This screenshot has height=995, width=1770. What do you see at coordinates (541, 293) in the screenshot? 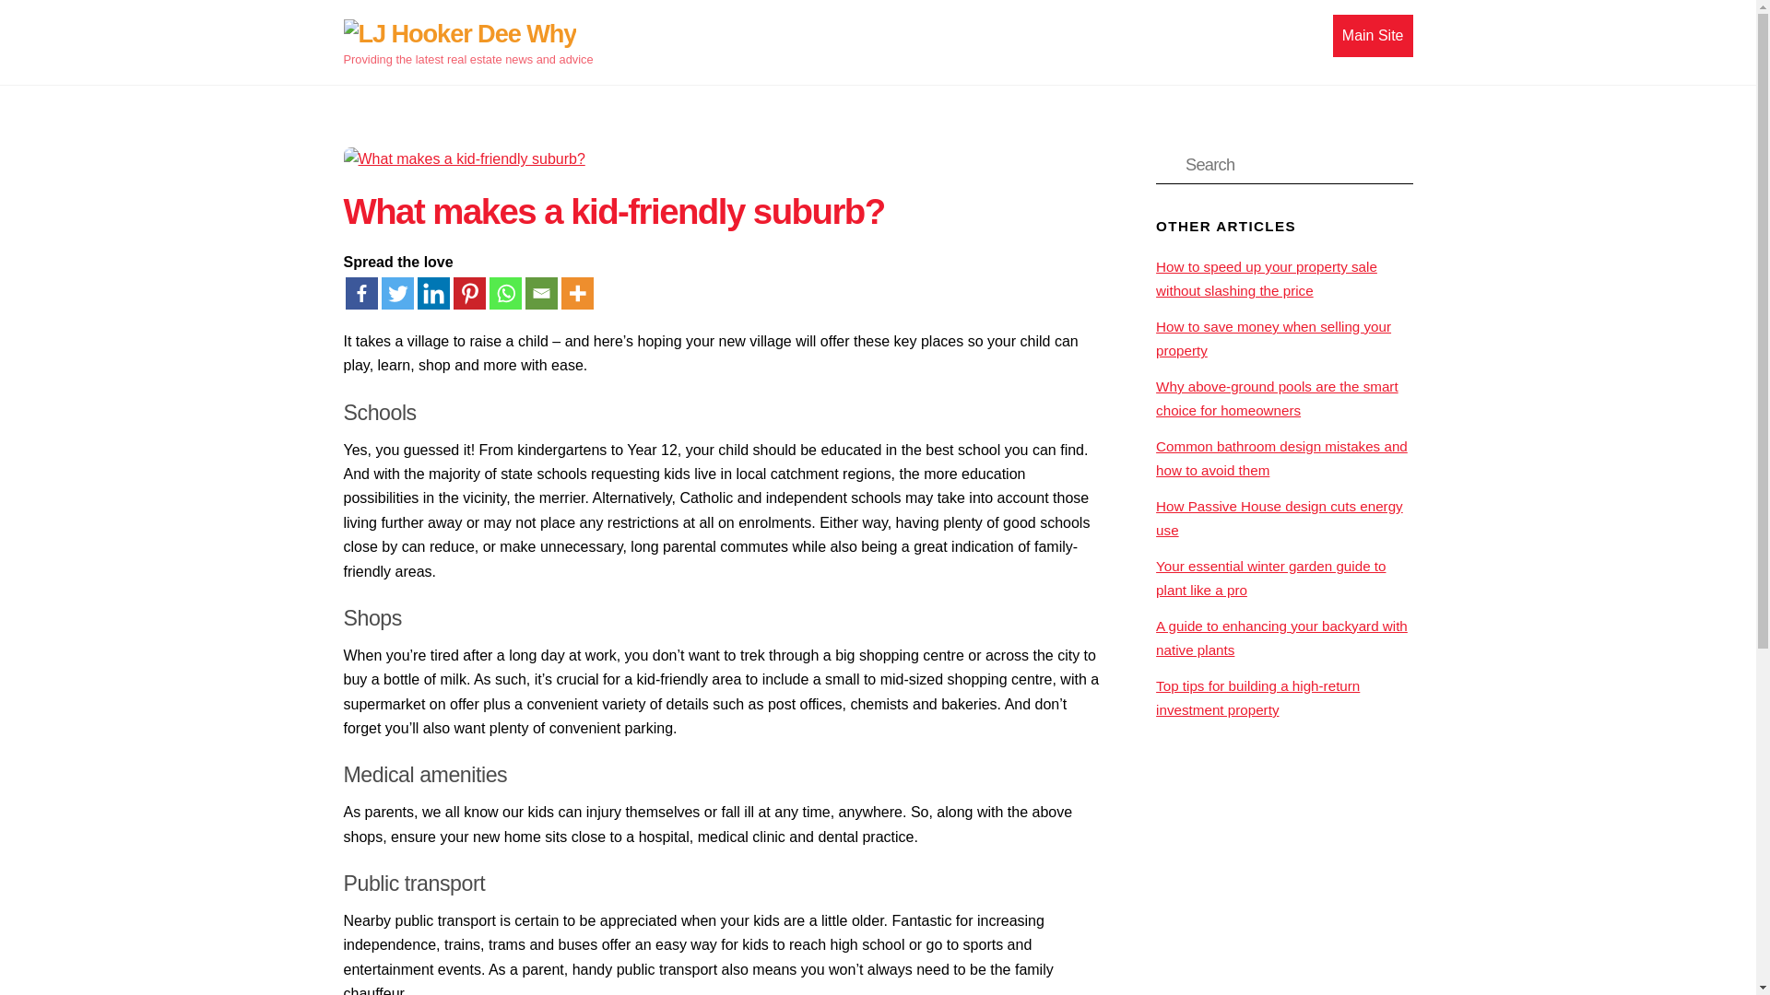
I see `Email` at bounding box center [541, 293].